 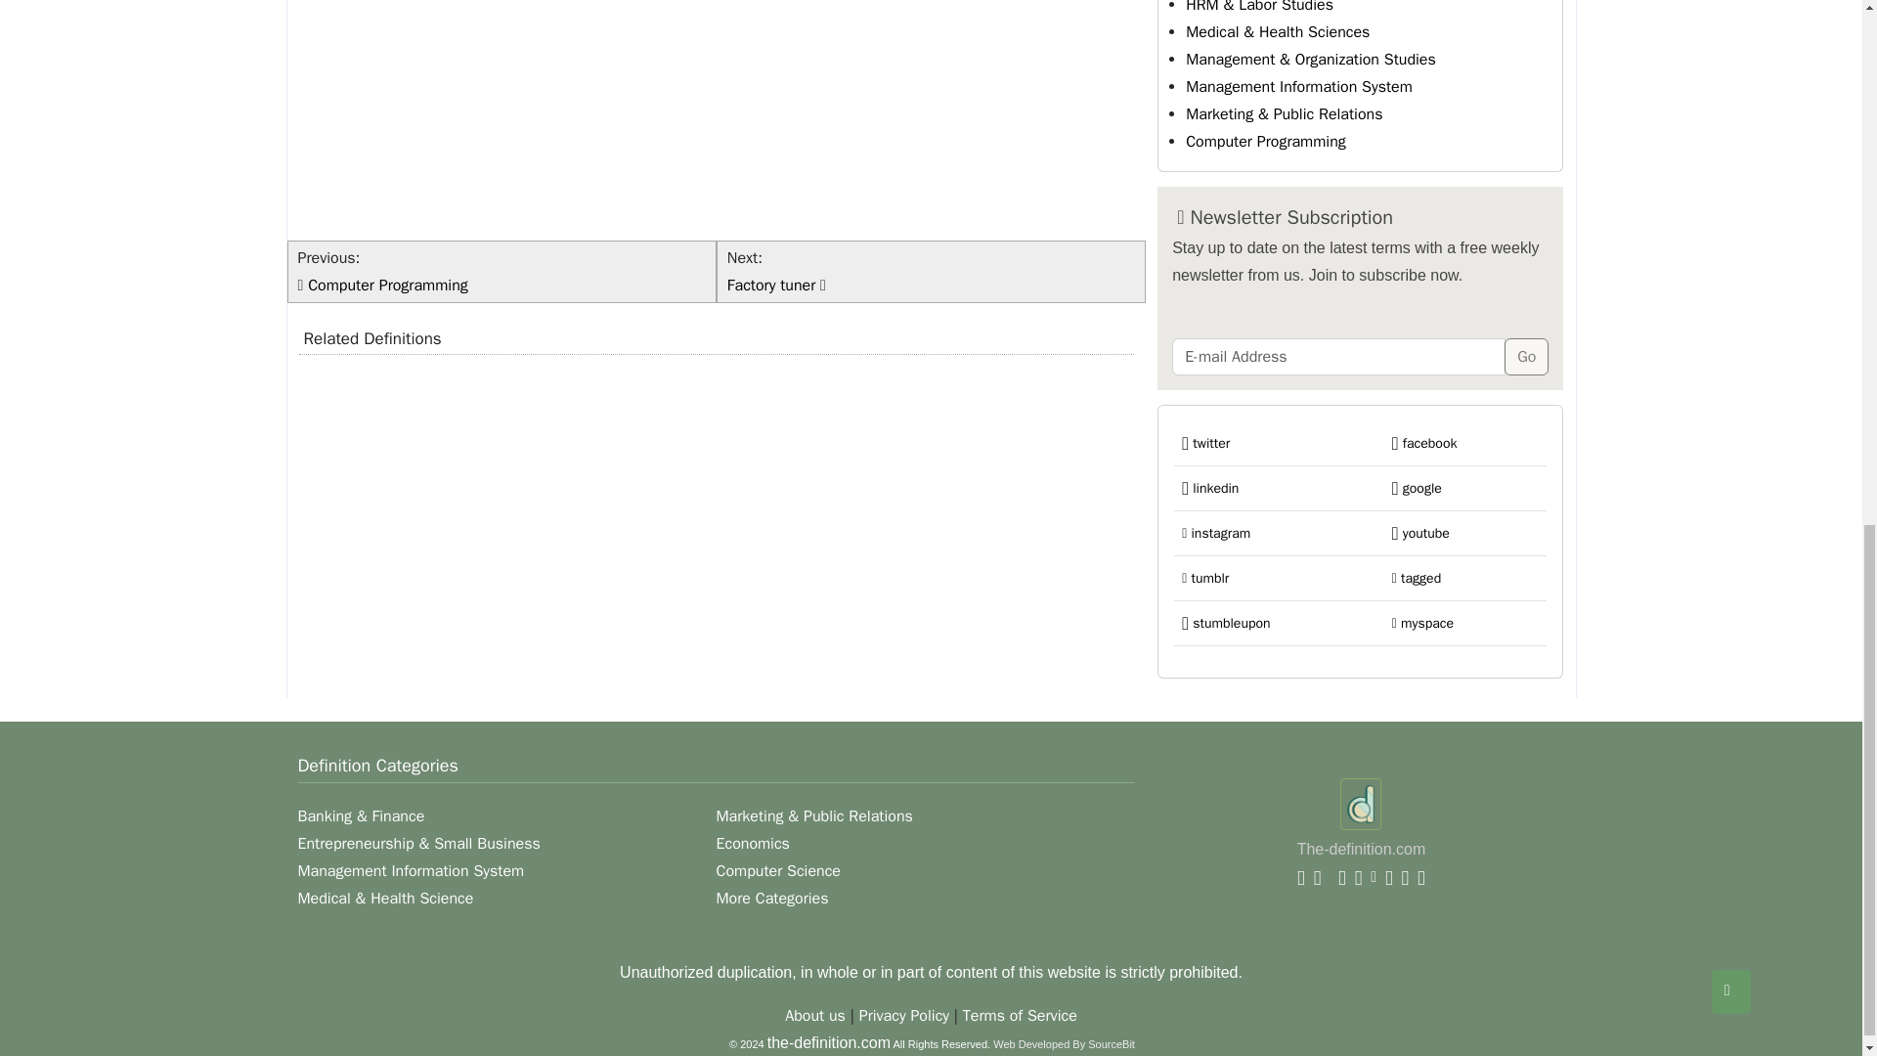 What do you see at coordinates (1299, 86) in the screenshot?
I see `Management Information System` at bounding box center [1299, 86].